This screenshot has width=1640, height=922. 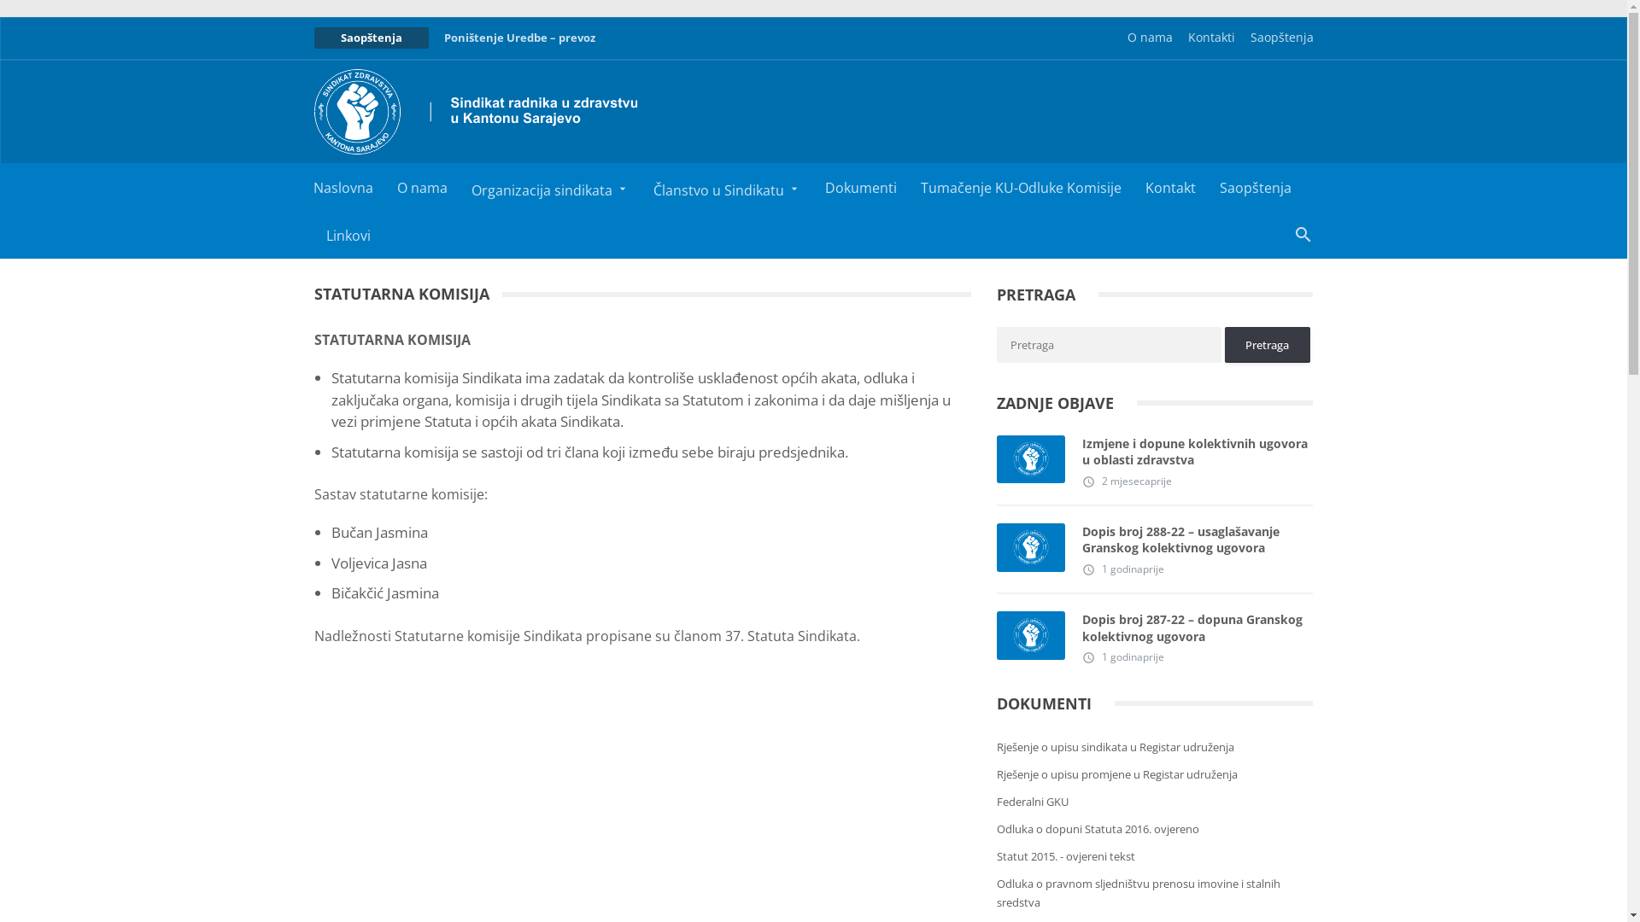 I want to click on Dokumenti, so click(x=861, y=187).